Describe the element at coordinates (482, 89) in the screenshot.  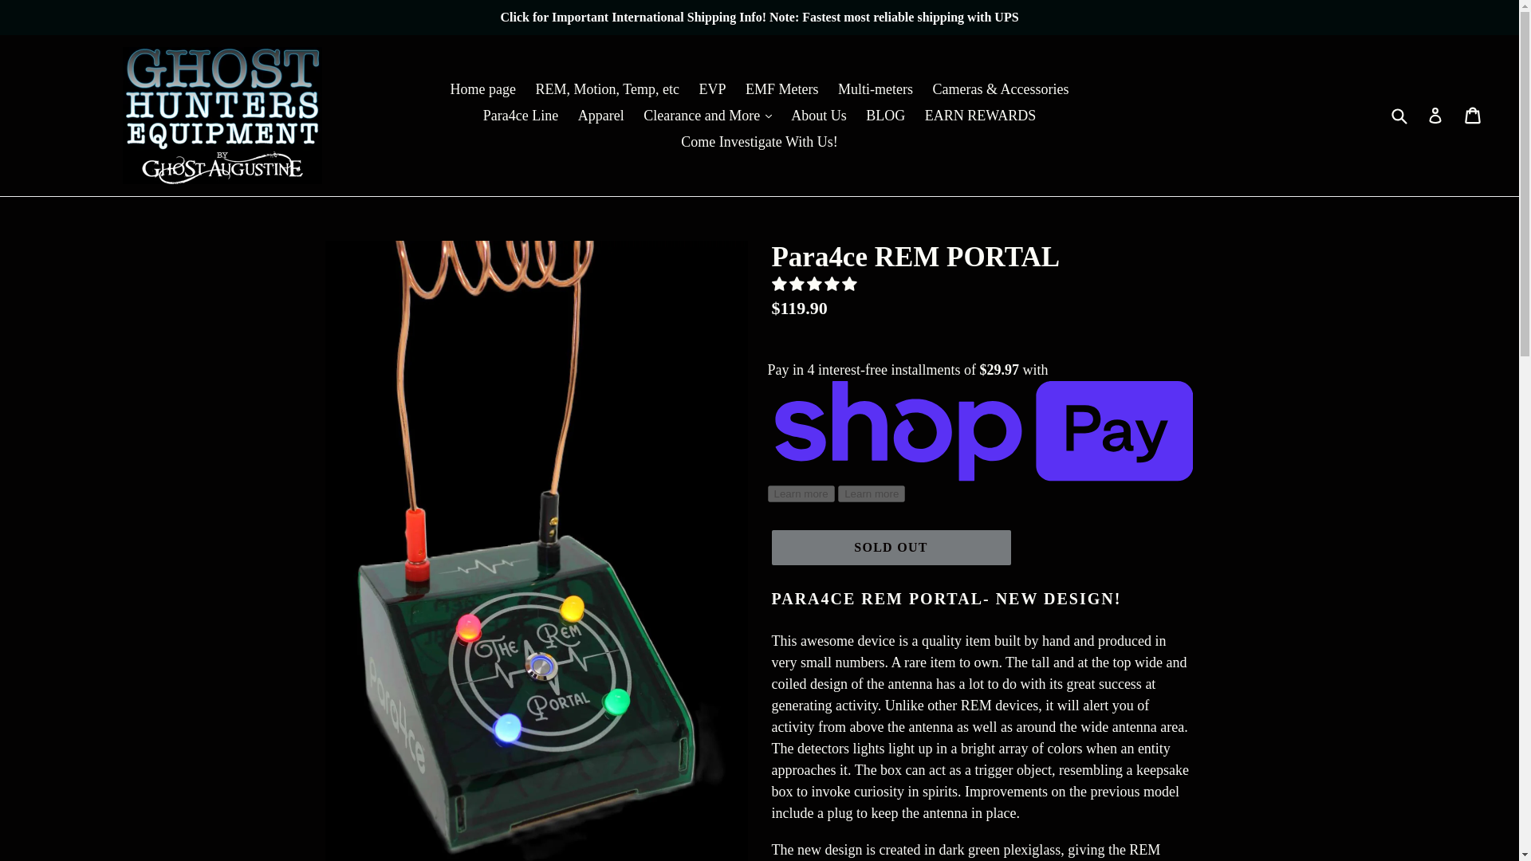
I see `Home page` at that location.